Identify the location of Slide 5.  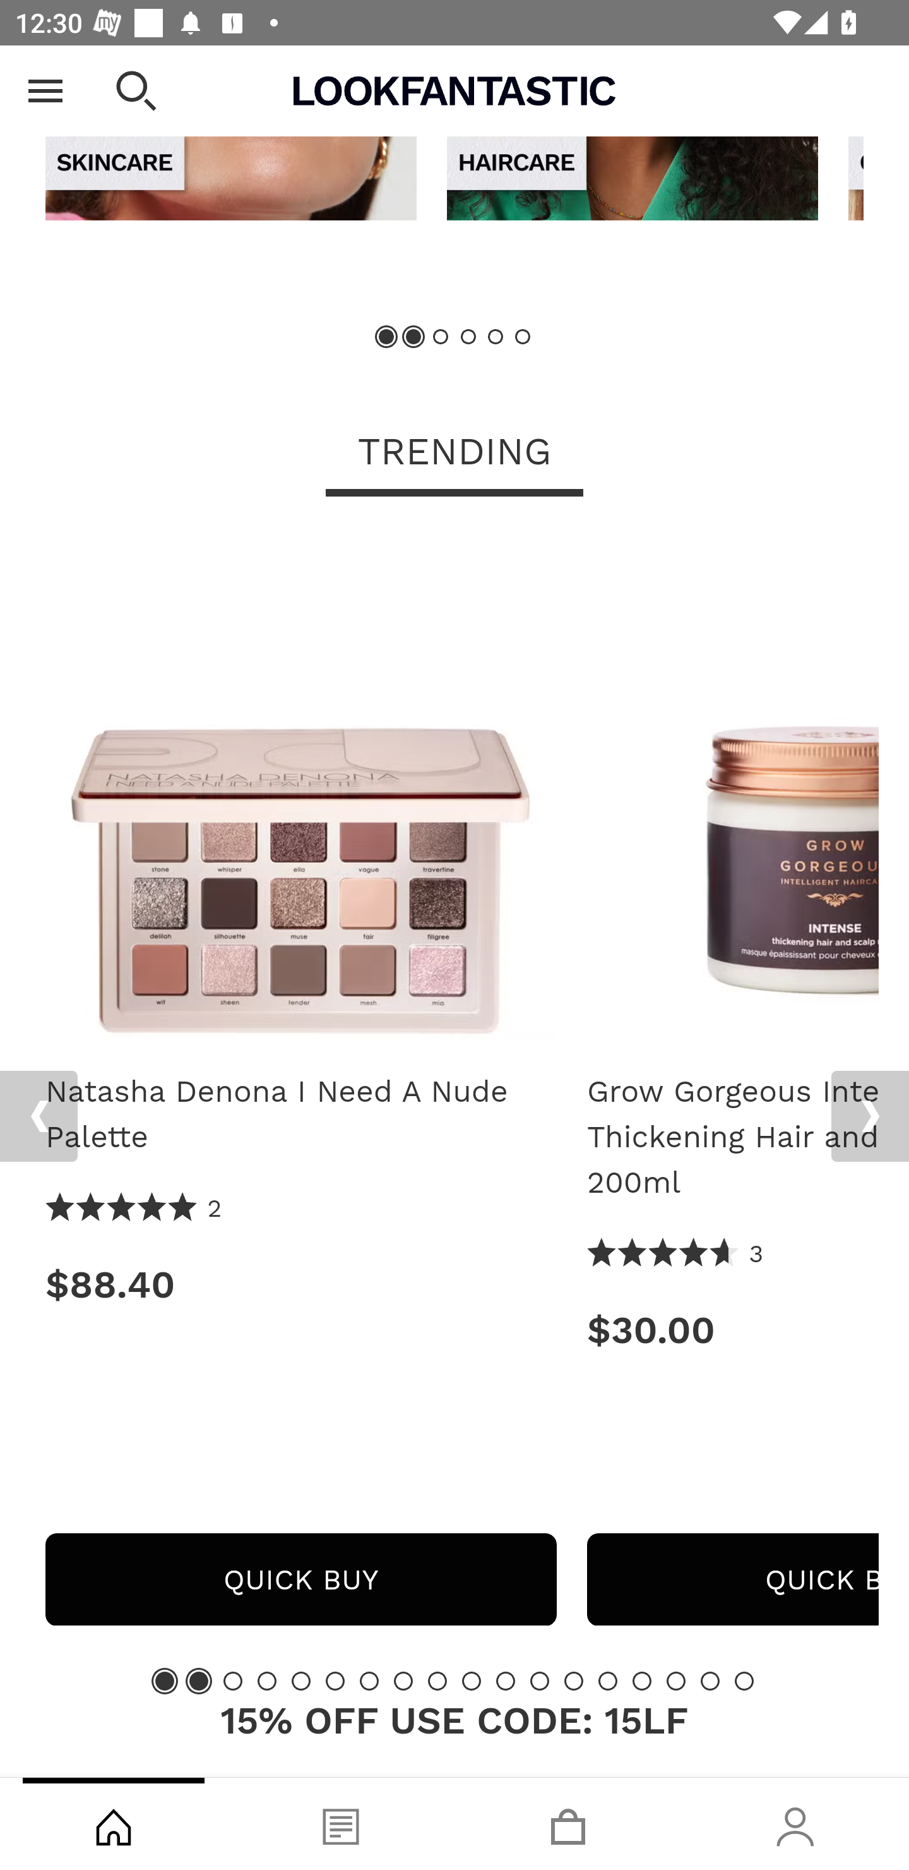
(495, 337).